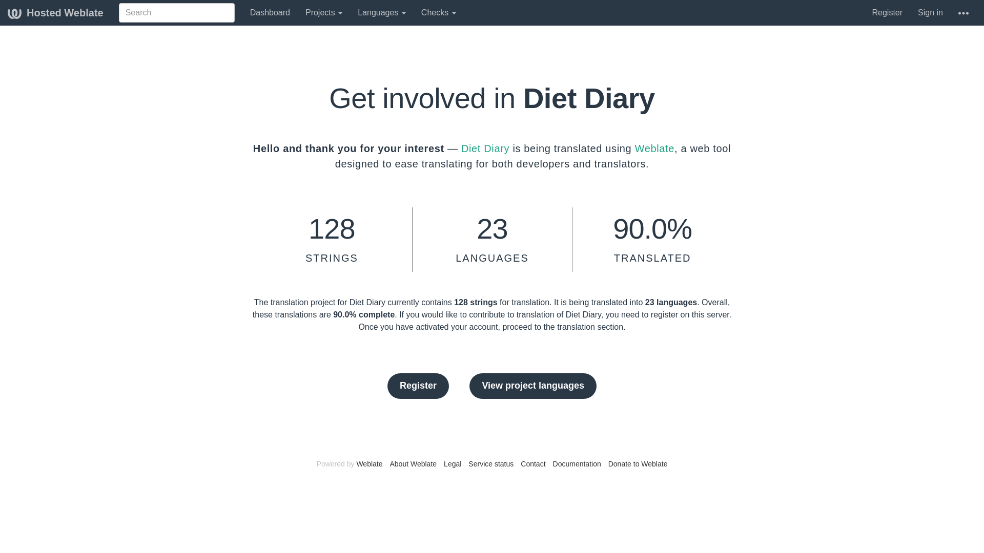 This screenshot has width=984, height=553. Describe the element at coordinates (452, 463) in the screenshot. I see `Legal` at that location.